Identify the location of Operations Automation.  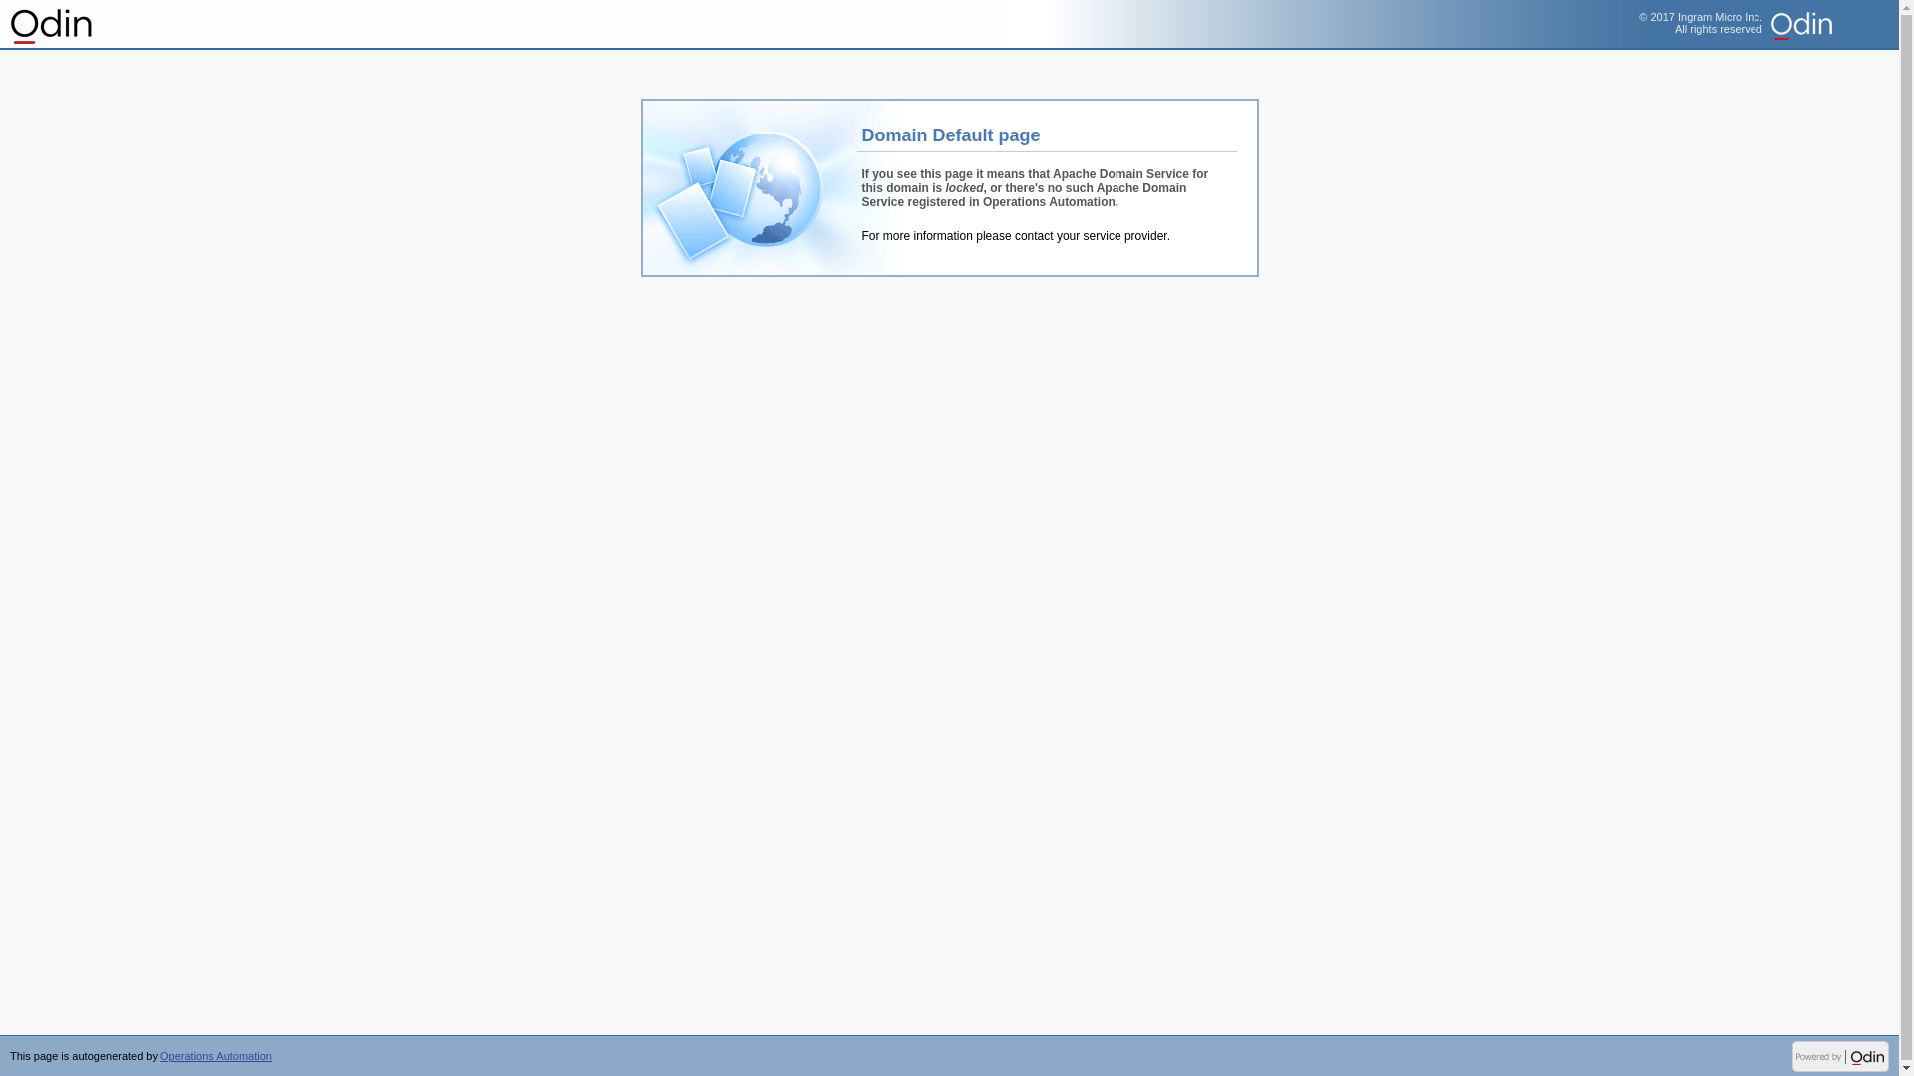
(216, 1056).